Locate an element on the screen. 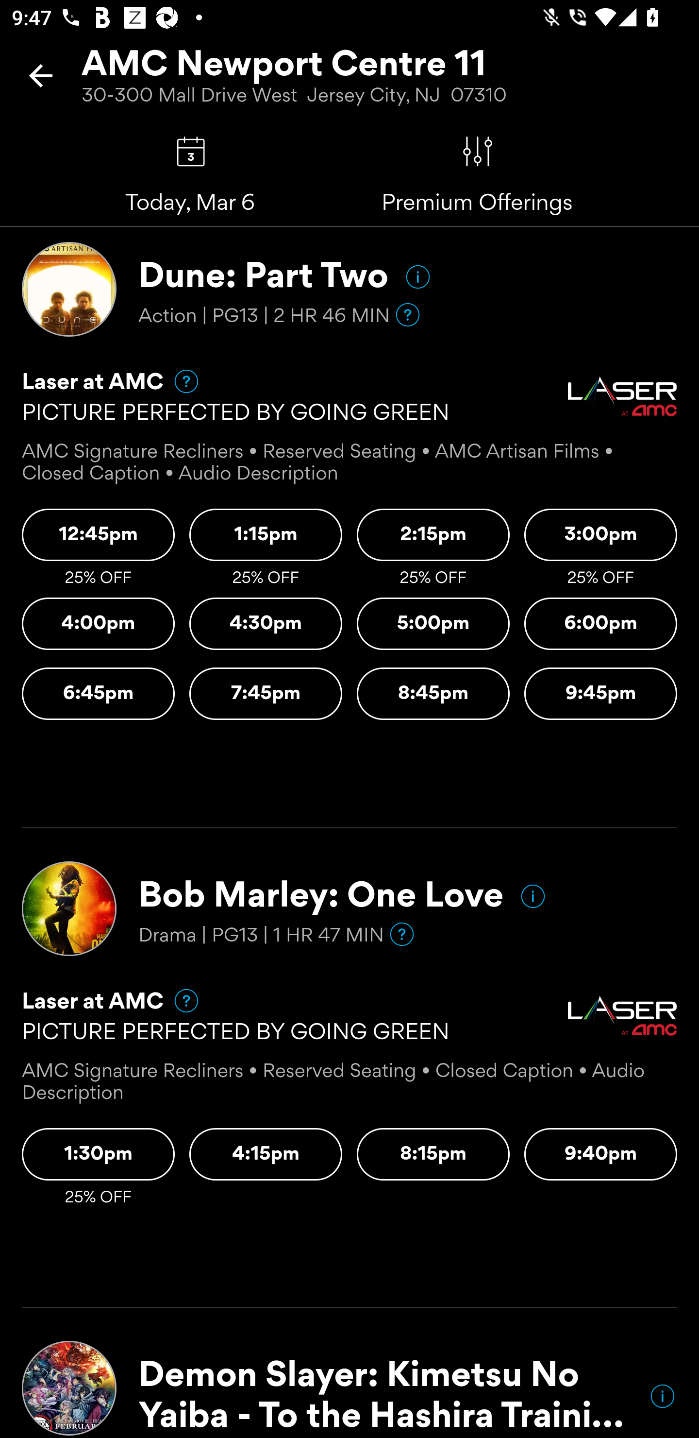 This screenshot has height=1438, width=699. Info is located at coordinates (662, 1396).